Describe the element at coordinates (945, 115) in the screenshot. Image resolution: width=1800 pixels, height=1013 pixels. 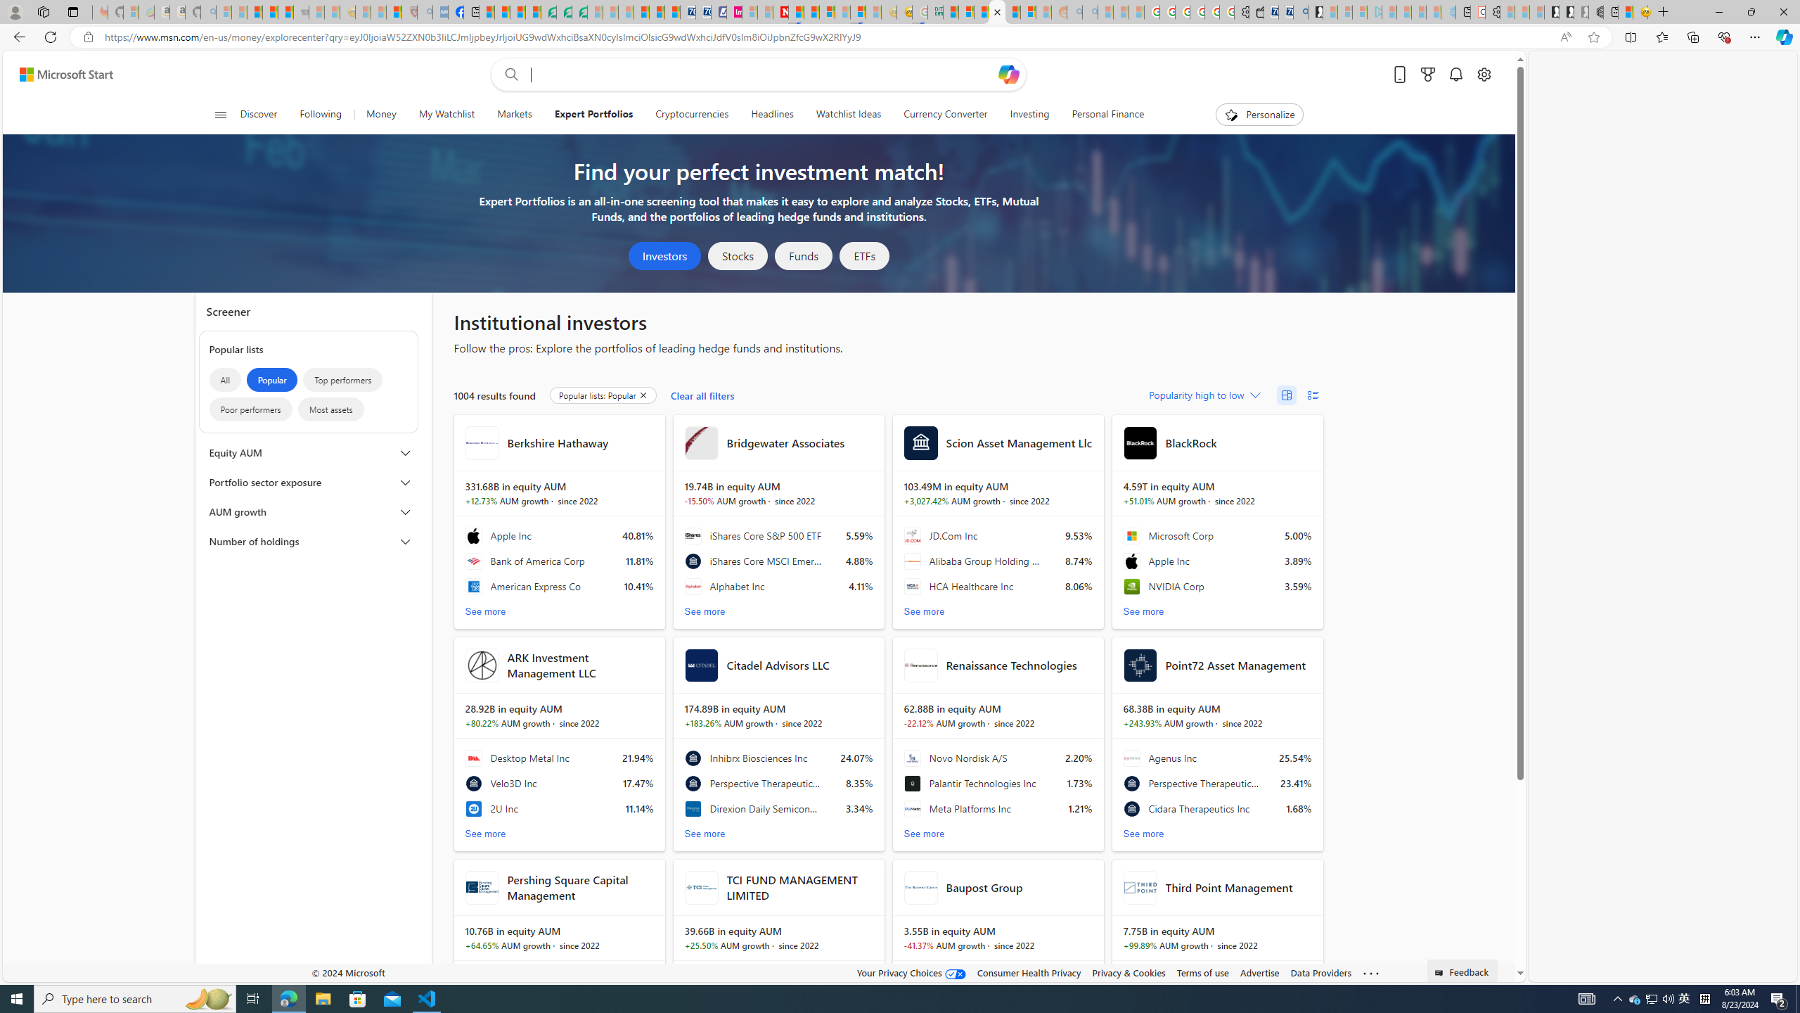
I see `Currency Converter` at that location.